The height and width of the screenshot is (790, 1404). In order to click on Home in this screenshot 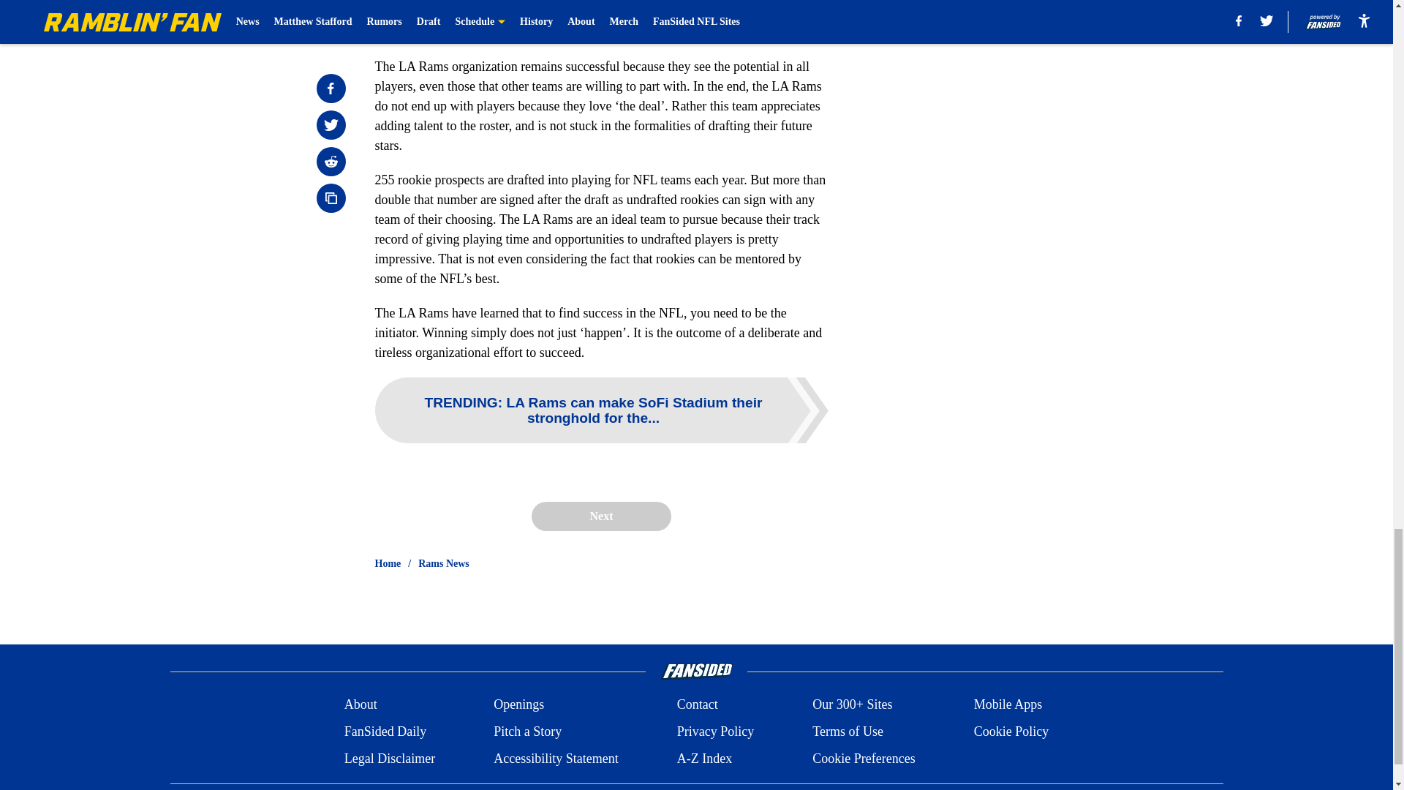, I will do `click(388, 563)`.